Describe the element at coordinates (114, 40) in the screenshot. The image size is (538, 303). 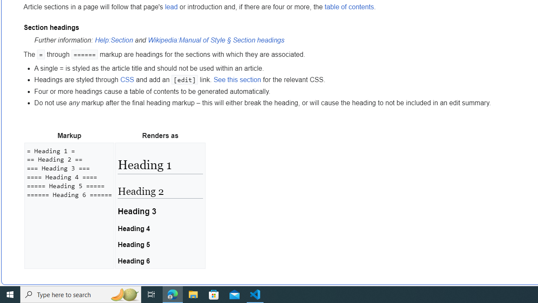
I see `Help:Section` at that location.